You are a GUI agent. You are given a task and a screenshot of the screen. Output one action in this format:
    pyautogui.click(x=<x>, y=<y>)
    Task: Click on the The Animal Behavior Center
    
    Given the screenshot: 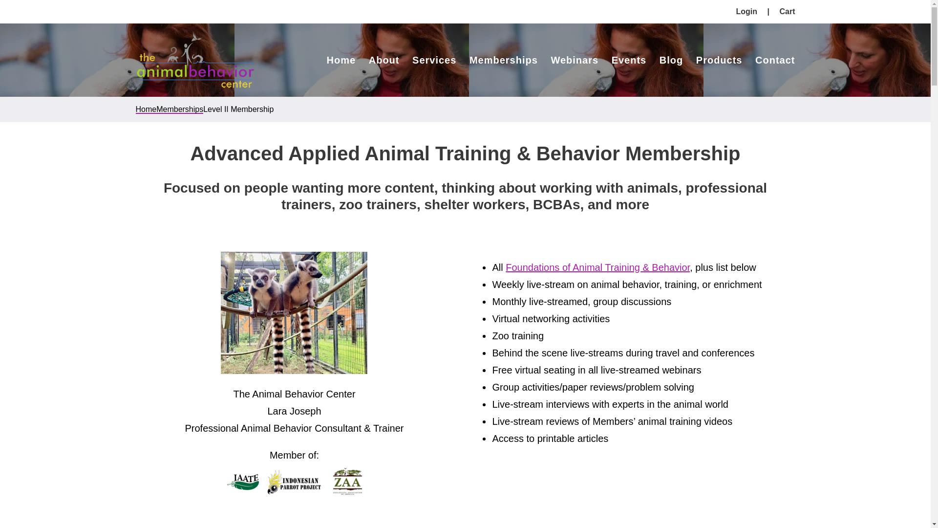 What is the action you would take?
    pyautogui.click(x=195, y=60)
    